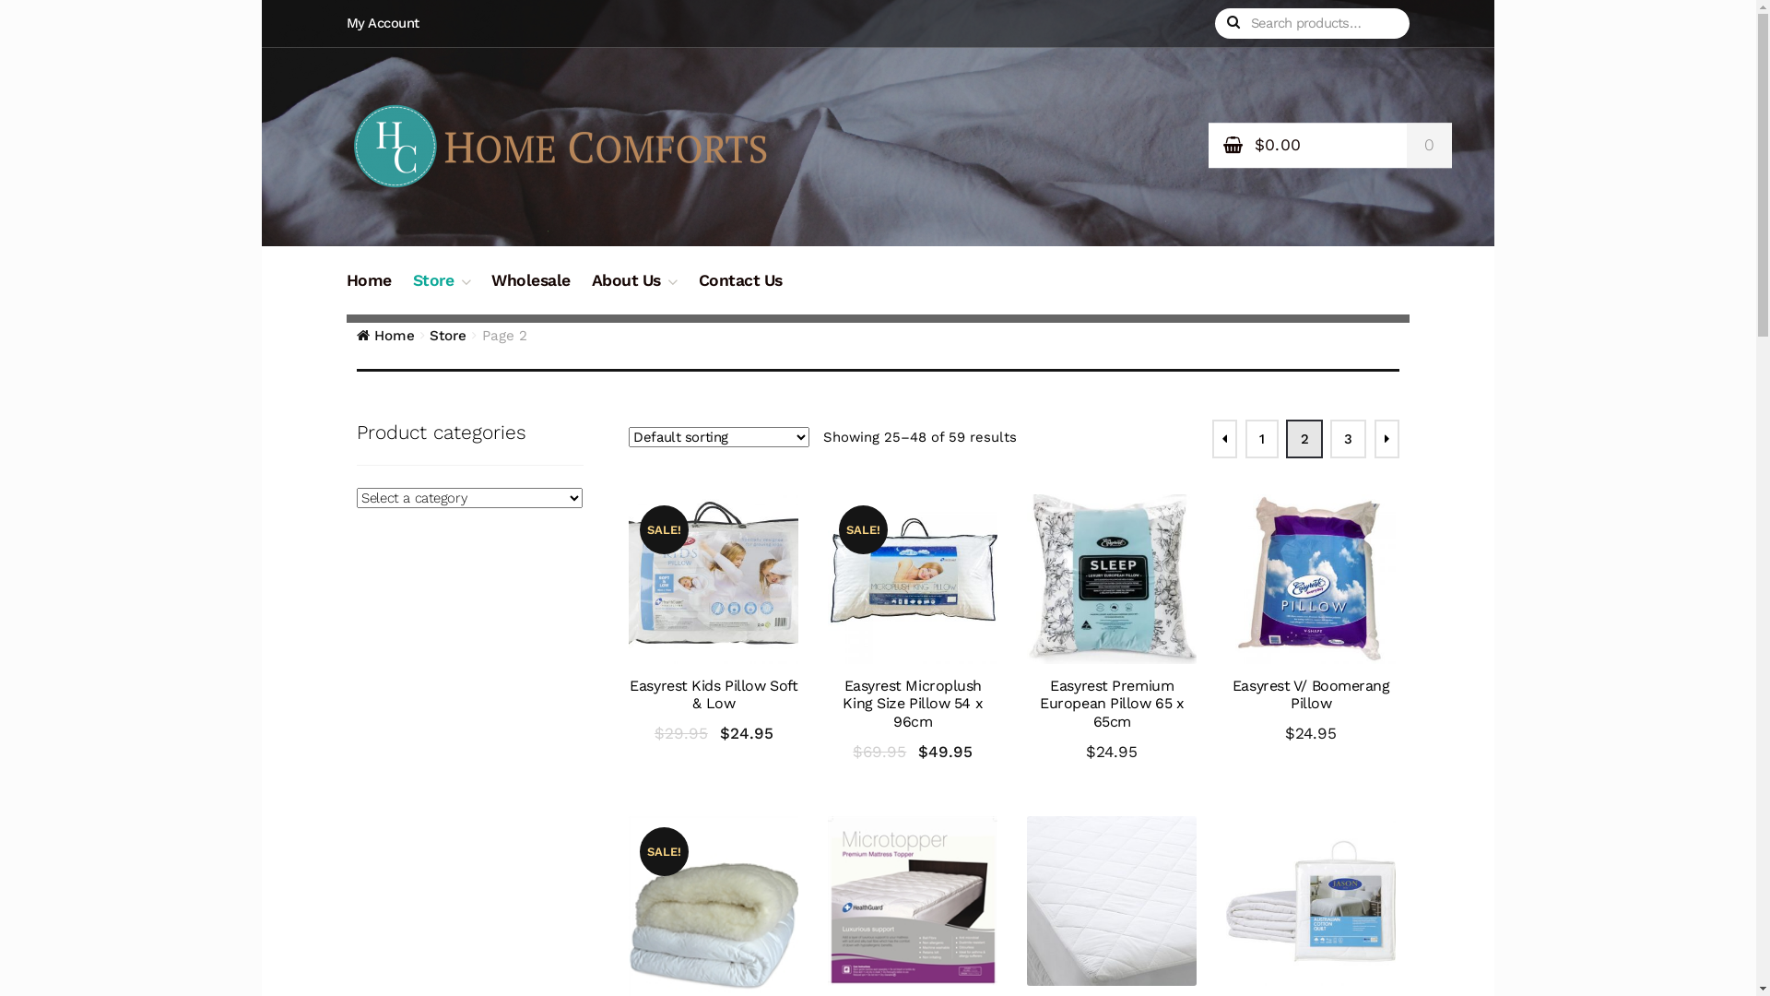  What do you see at coordinates (913, 579) in the screenshot?
I see `king` at bounding box center [913, 579].